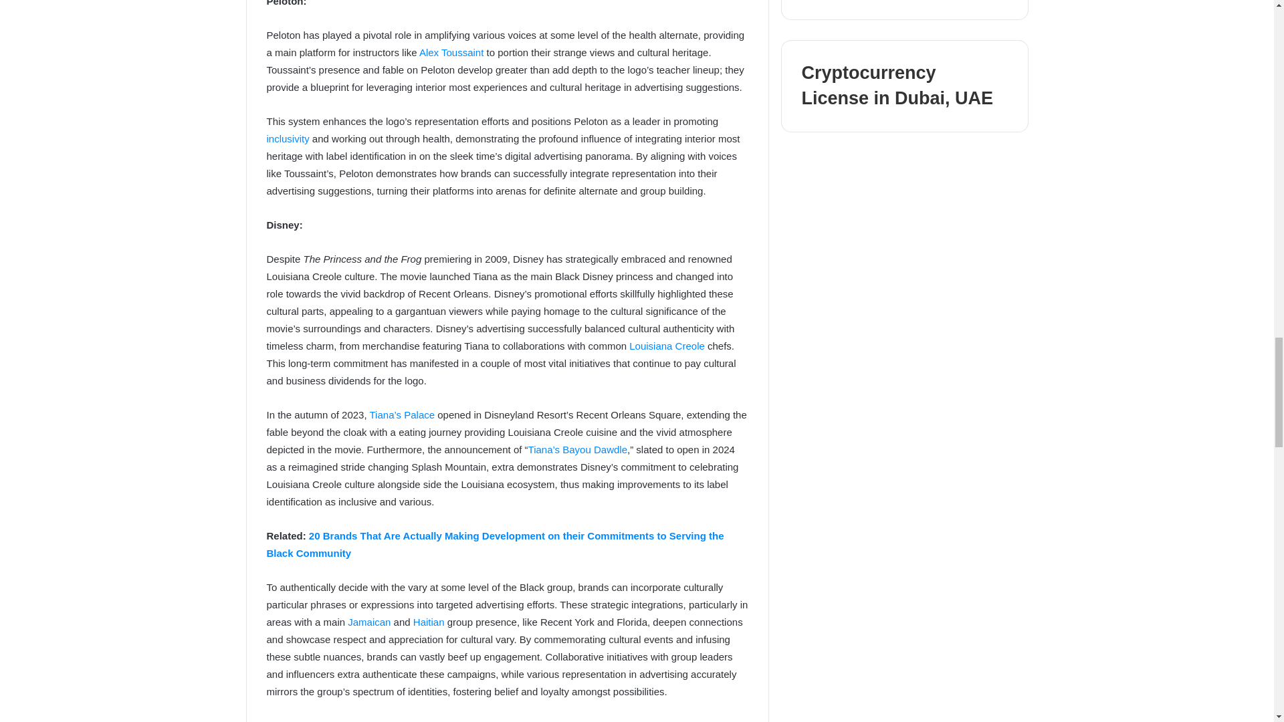 The image size is (1284, 722). I want to click on Louisiana Creole, so click(667, 345).